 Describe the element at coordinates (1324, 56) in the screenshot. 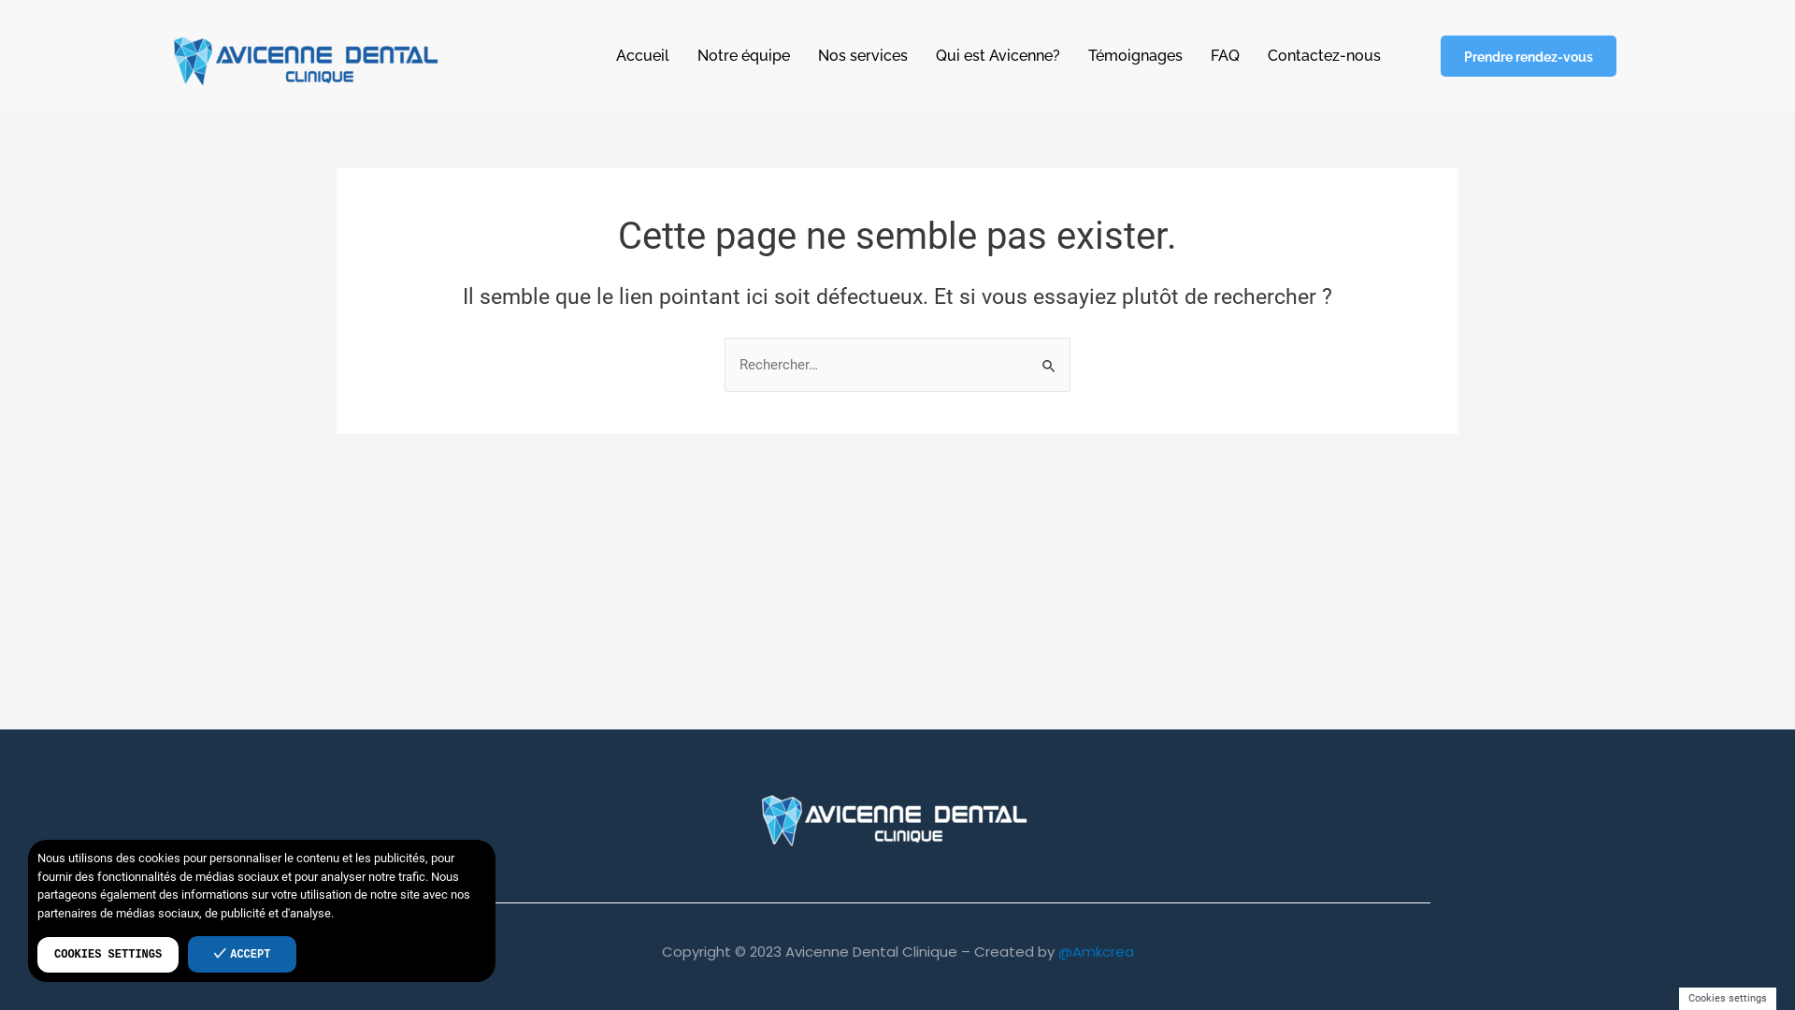

I see `Contactez-nous` at that location.